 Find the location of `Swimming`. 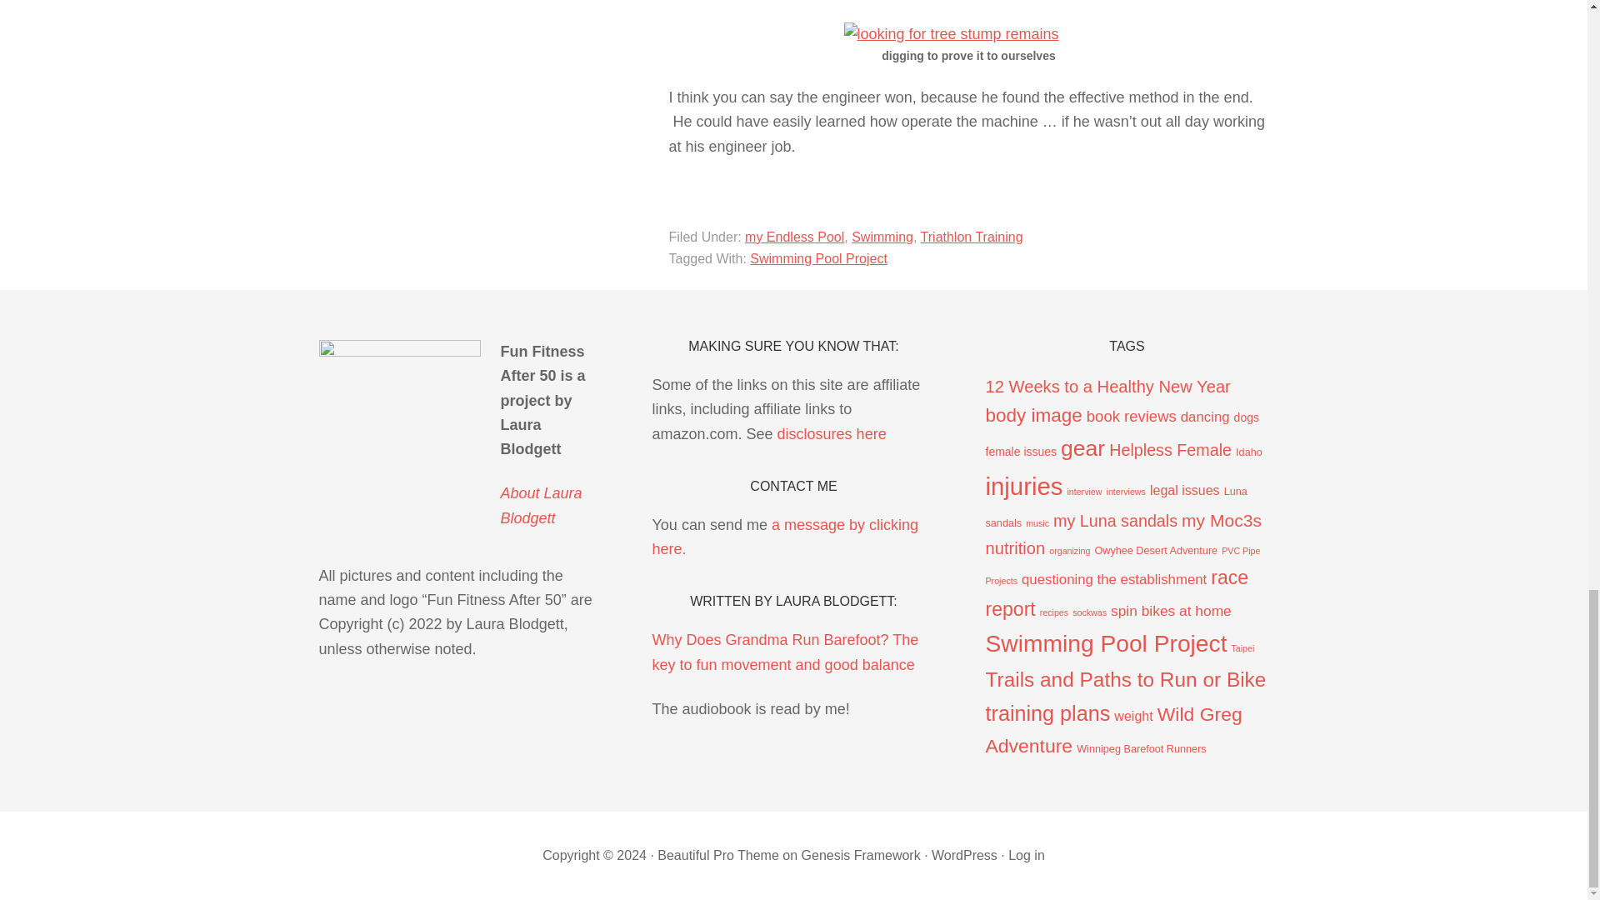

Swimming is located at coordinates (882, 237).